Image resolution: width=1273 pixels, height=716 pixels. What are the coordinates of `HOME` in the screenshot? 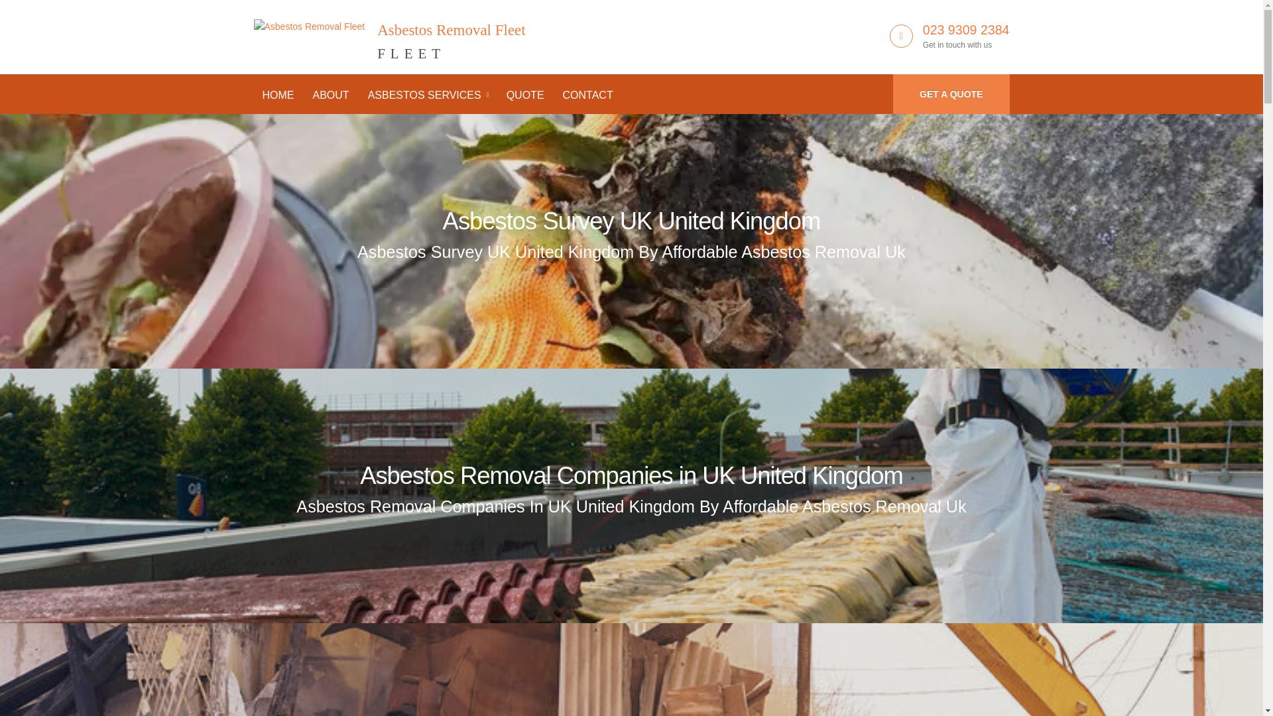 It's located at (632, 221).